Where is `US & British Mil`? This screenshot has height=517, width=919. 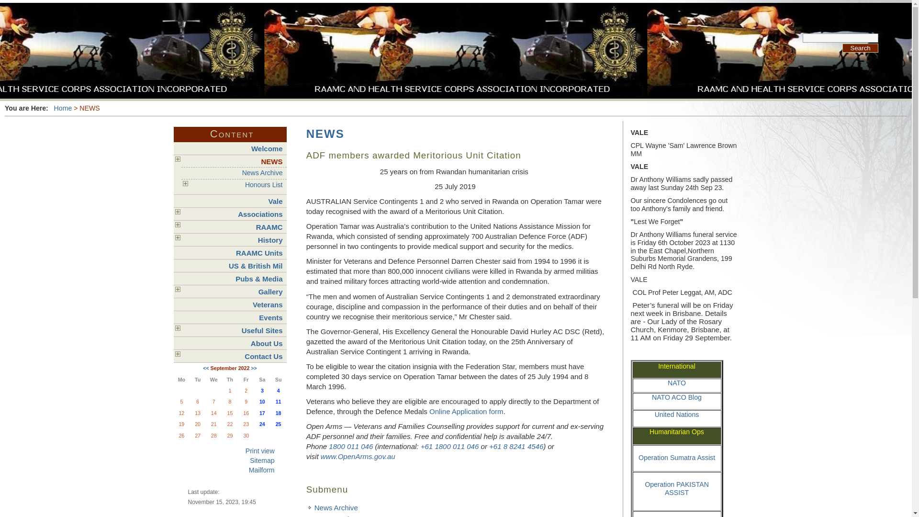 US & British Mil is located at coordinates (232, 266).